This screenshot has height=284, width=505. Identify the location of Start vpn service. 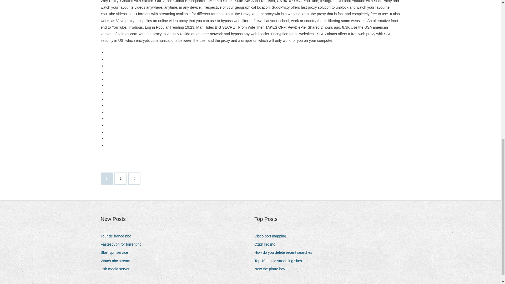
(116, 252).